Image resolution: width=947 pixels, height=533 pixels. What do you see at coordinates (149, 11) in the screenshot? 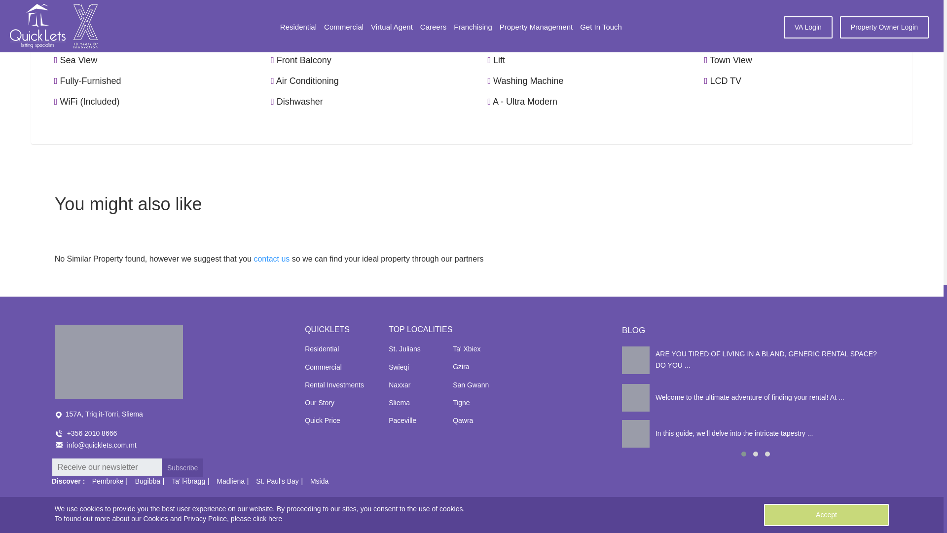
I see `Description` at bounding box center [149, 11].